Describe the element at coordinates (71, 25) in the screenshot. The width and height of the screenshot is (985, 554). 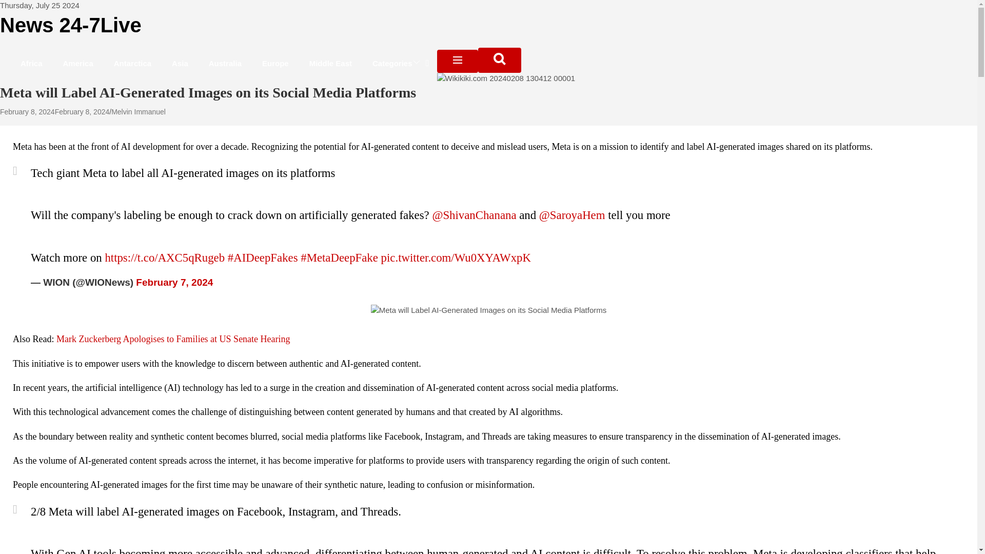
I see `News 24-7Live` at that location.